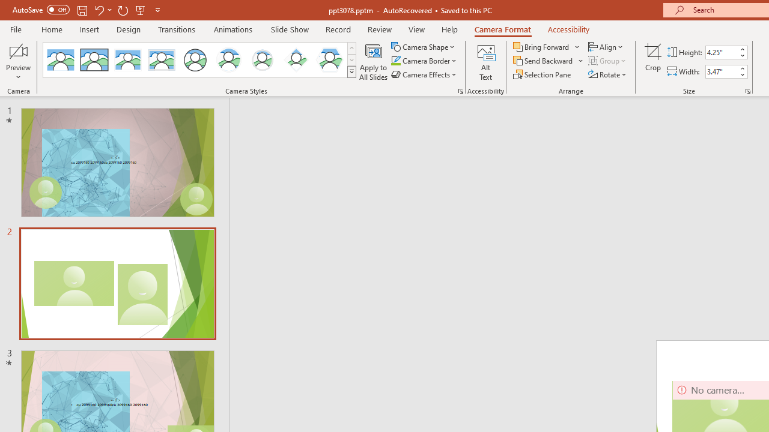  I want to click on AutomationID: CameoStylesGallery, so click(200, 60).